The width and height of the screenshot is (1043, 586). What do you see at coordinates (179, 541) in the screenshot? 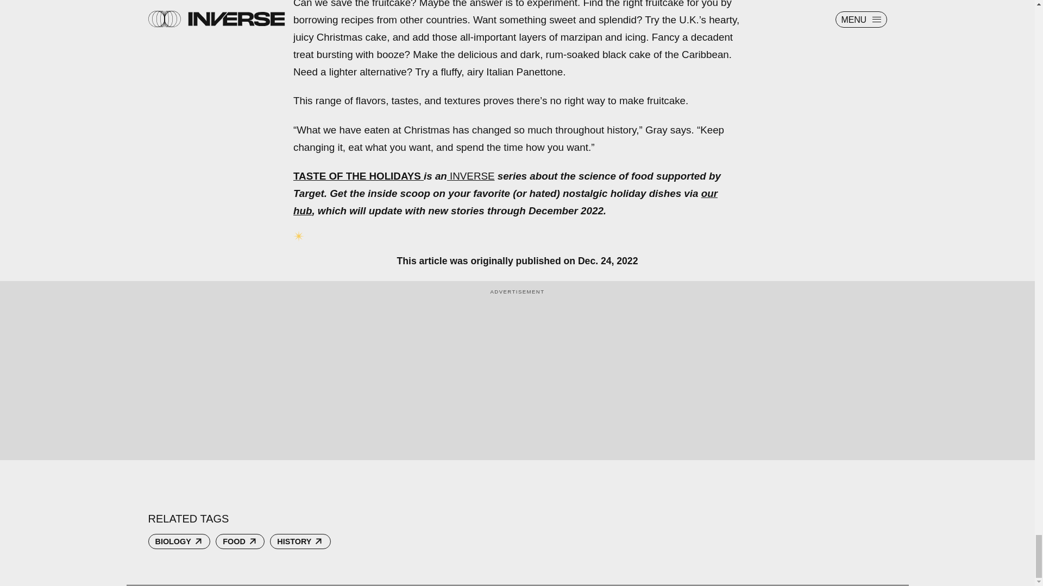
I see `BIOLOGY` at bounding box center [179, 541].